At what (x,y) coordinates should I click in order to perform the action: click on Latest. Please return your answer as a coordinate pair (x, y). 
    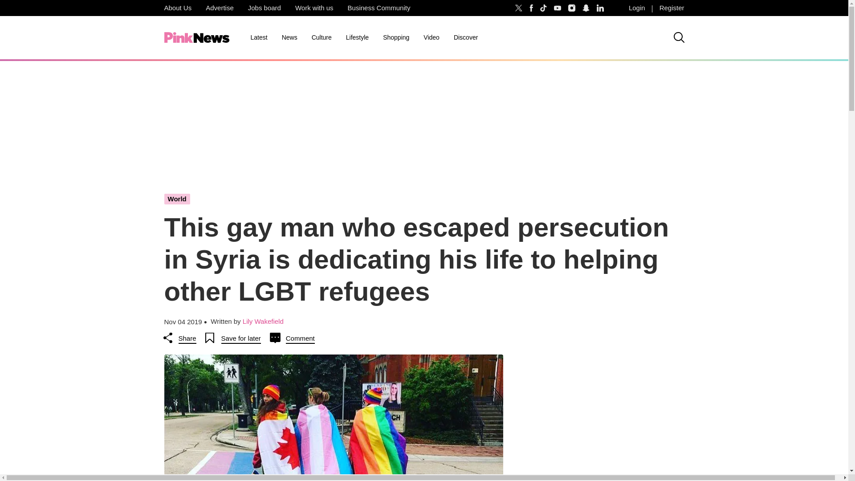
    Looking at the image, I should click on (258, 37).